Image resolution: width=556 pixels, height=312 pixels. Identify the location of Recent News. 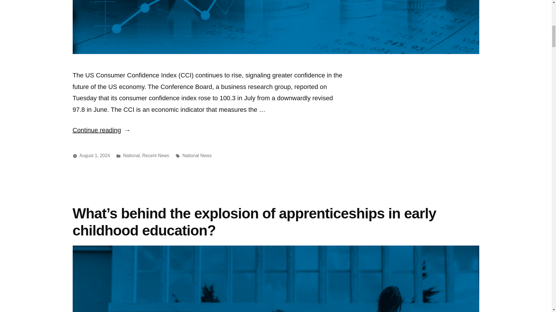
(156, 155).